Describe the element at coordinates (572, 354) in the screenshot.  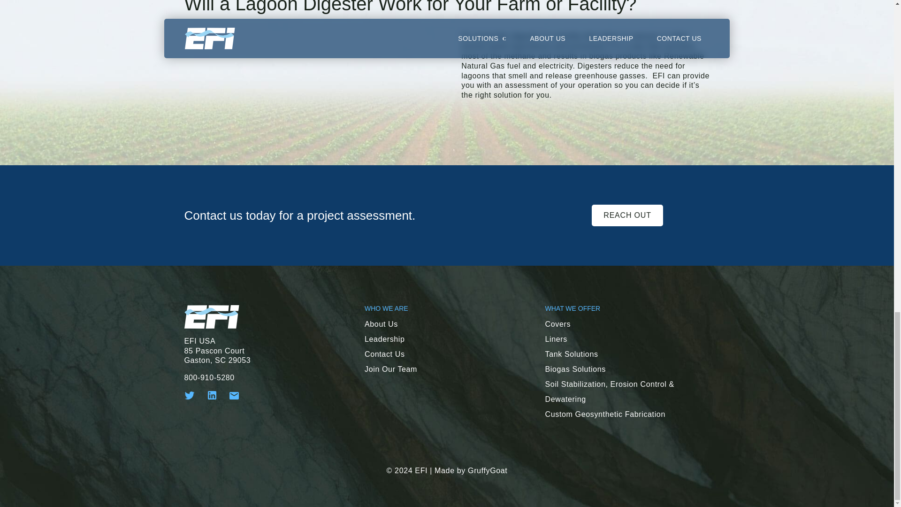
I see `Tank Solutions` at that location.